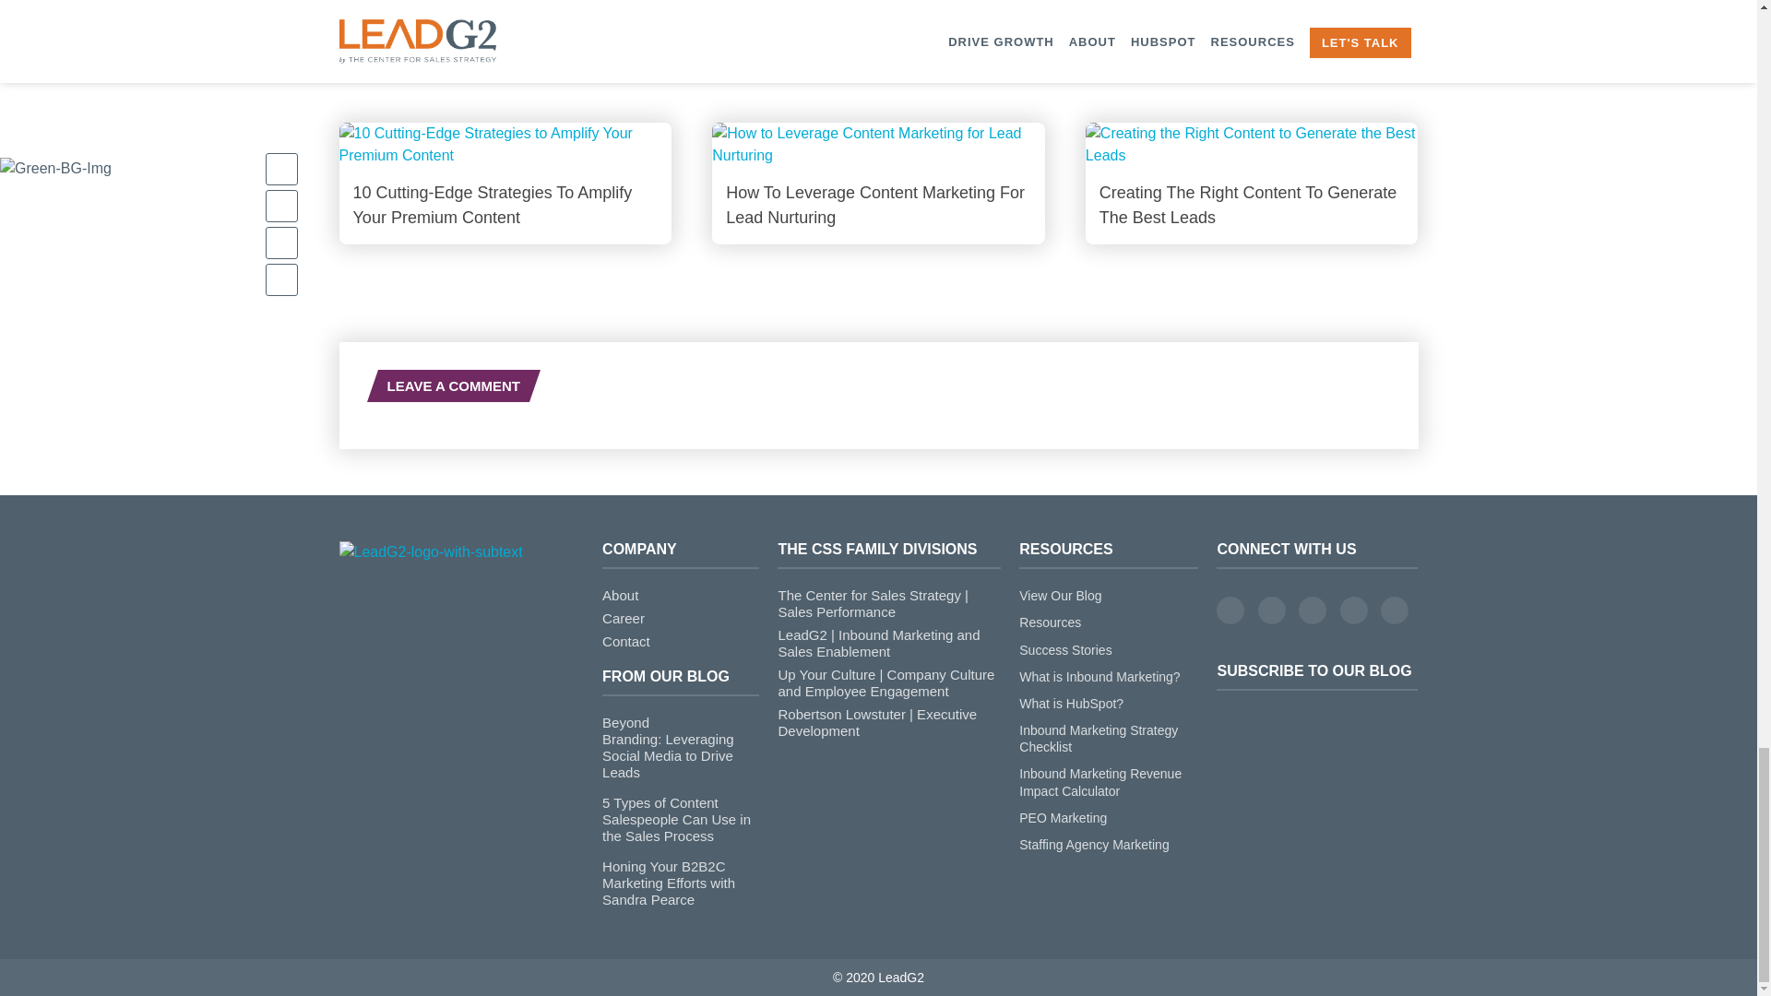 This screenshot has height=996, width=1771. What do you see at coordinates (1354, 611) in the screenshot?
I see `instagram` at bounding box center [1354, 611].